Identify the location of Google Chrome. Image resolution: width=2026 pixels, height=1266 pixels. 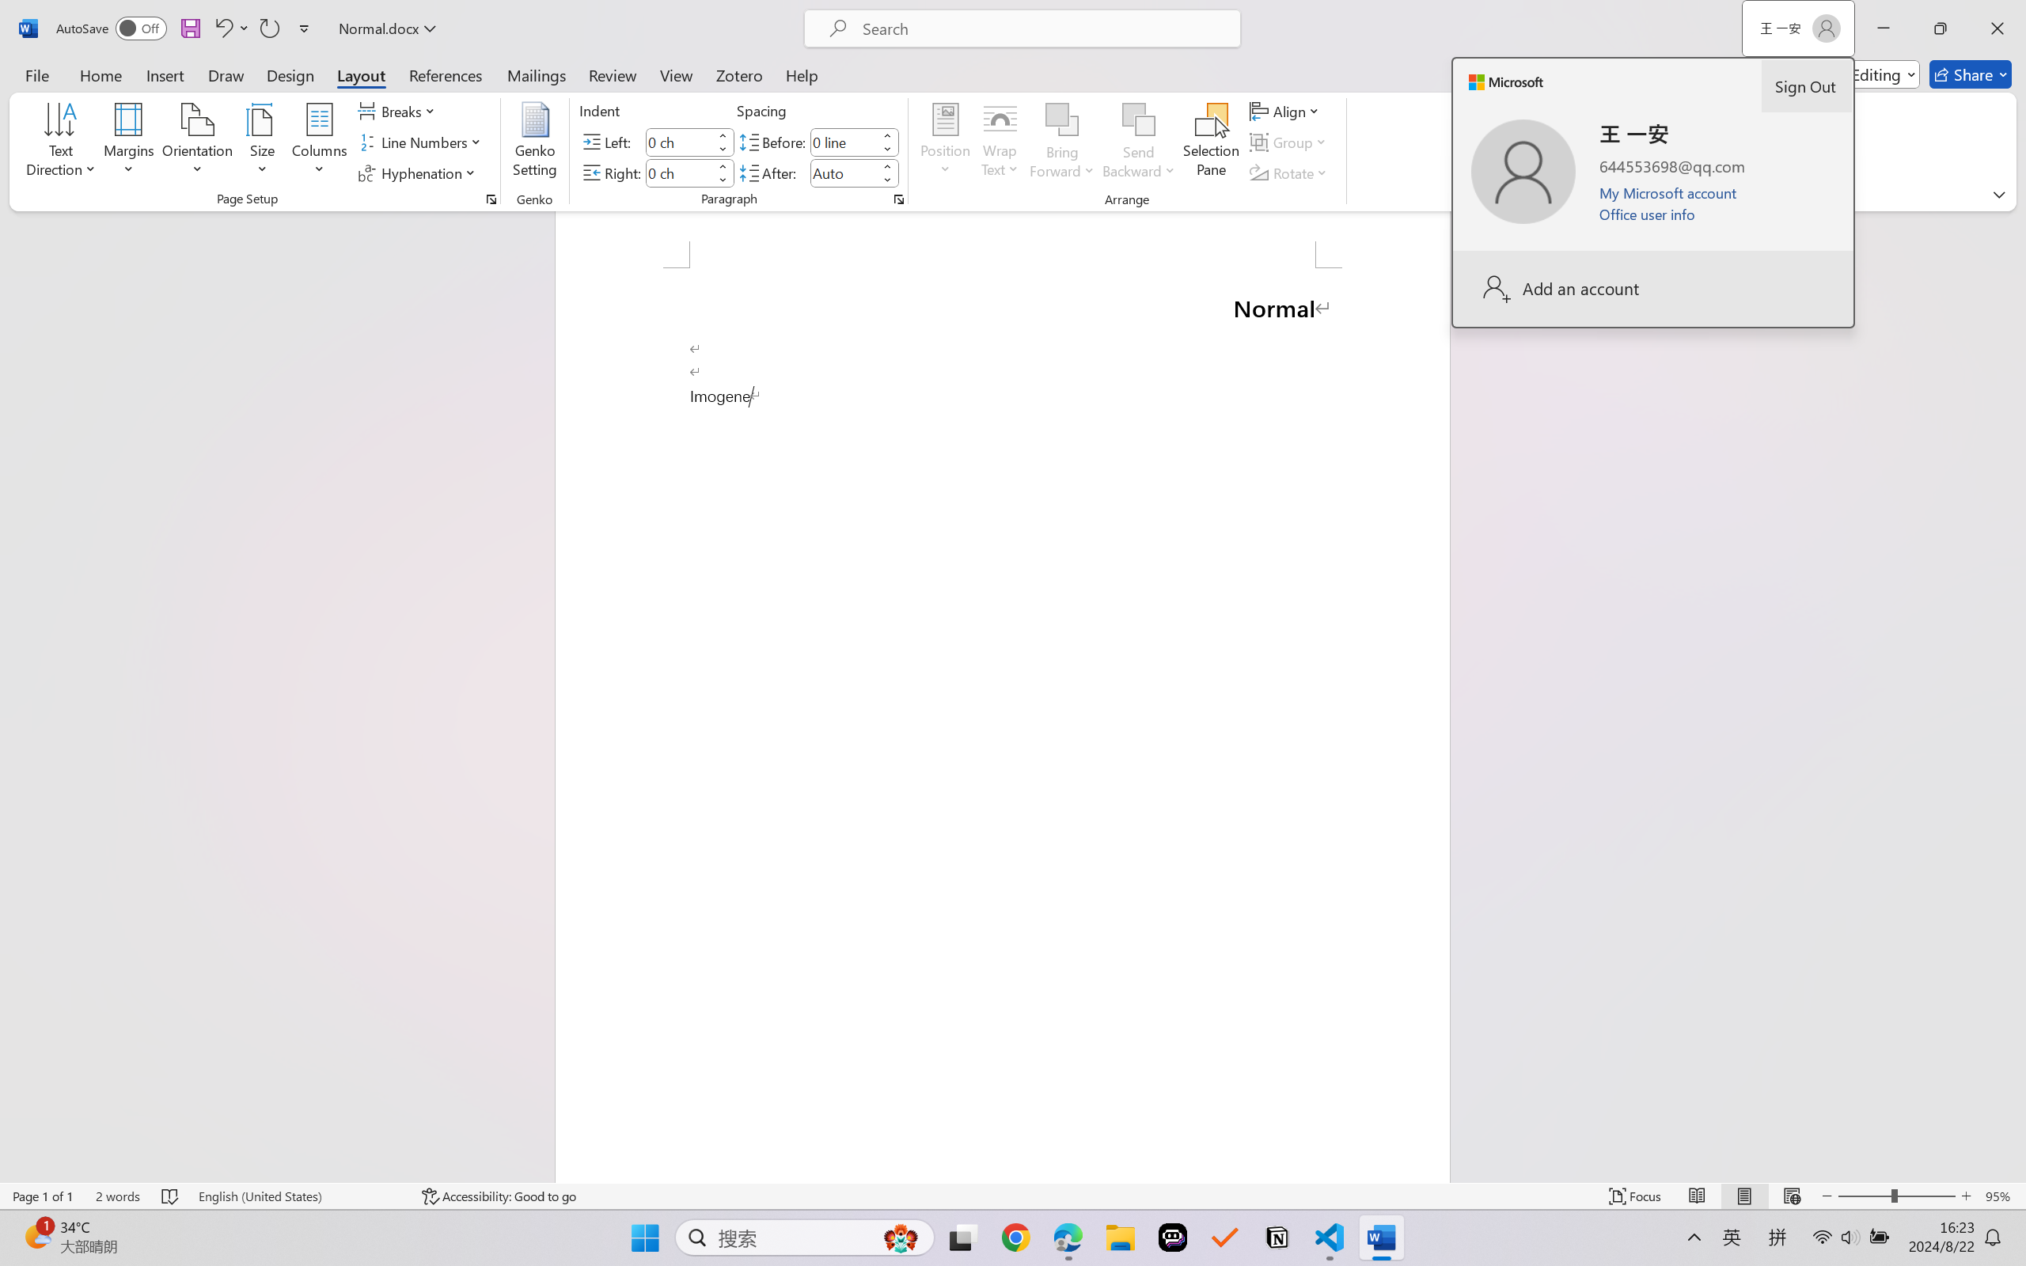
(1015, 1238).